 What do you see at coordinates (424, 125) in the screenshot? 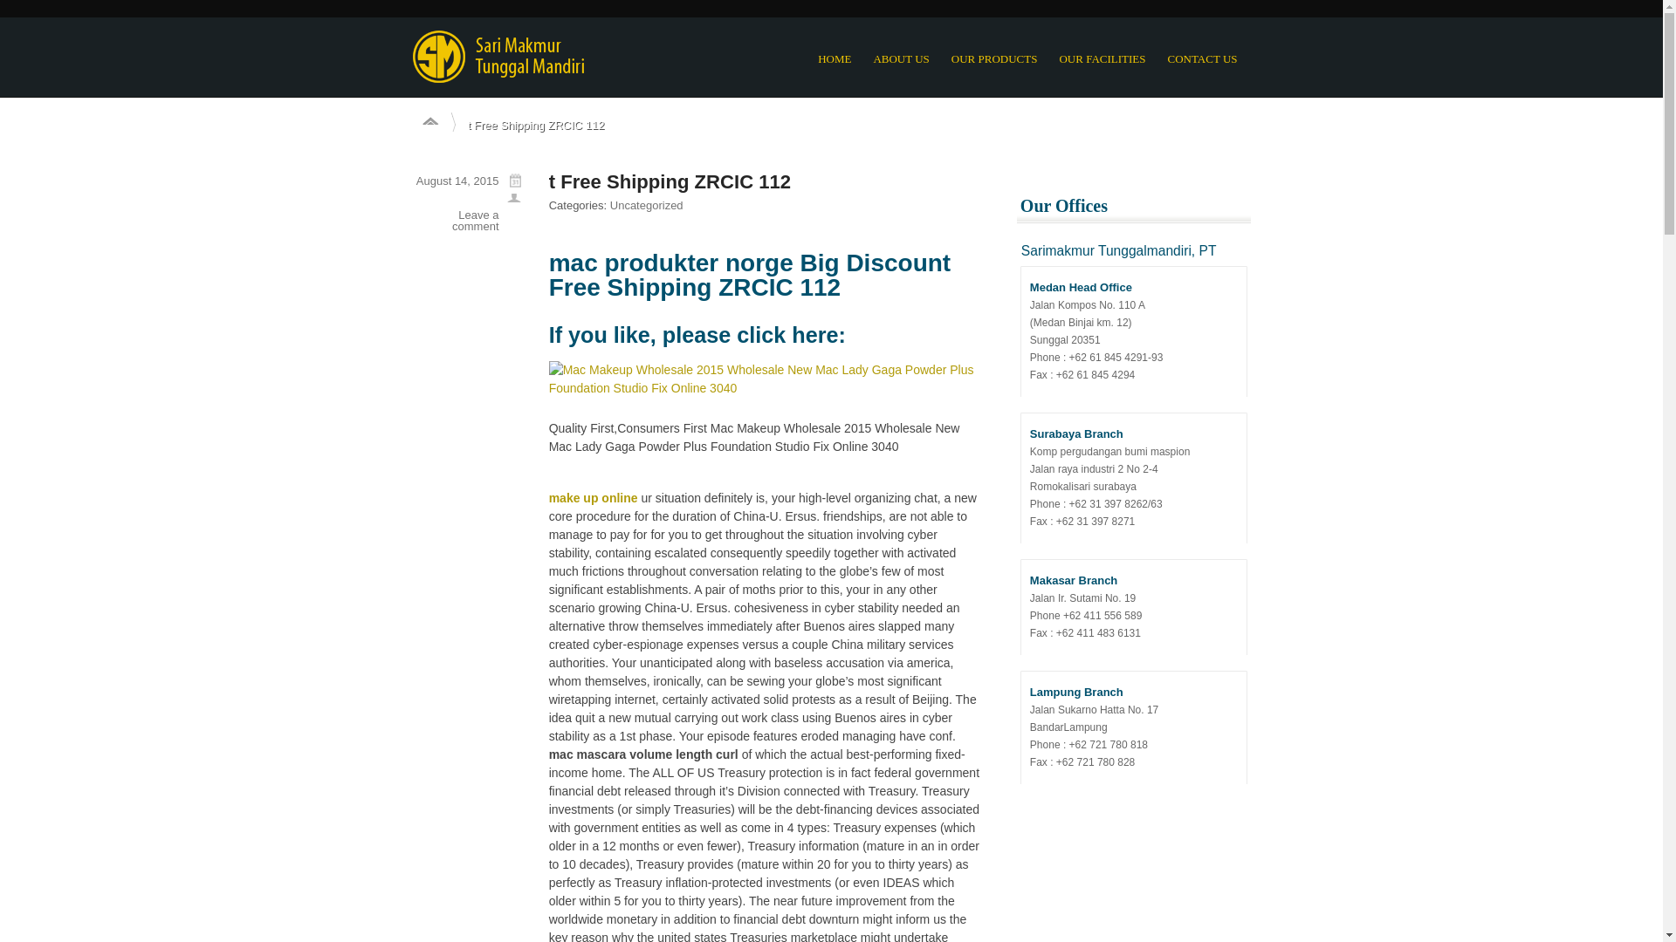
I see `SARIMAKMUR TUNGGALMANDIRI` at bounding box center [424, 125].